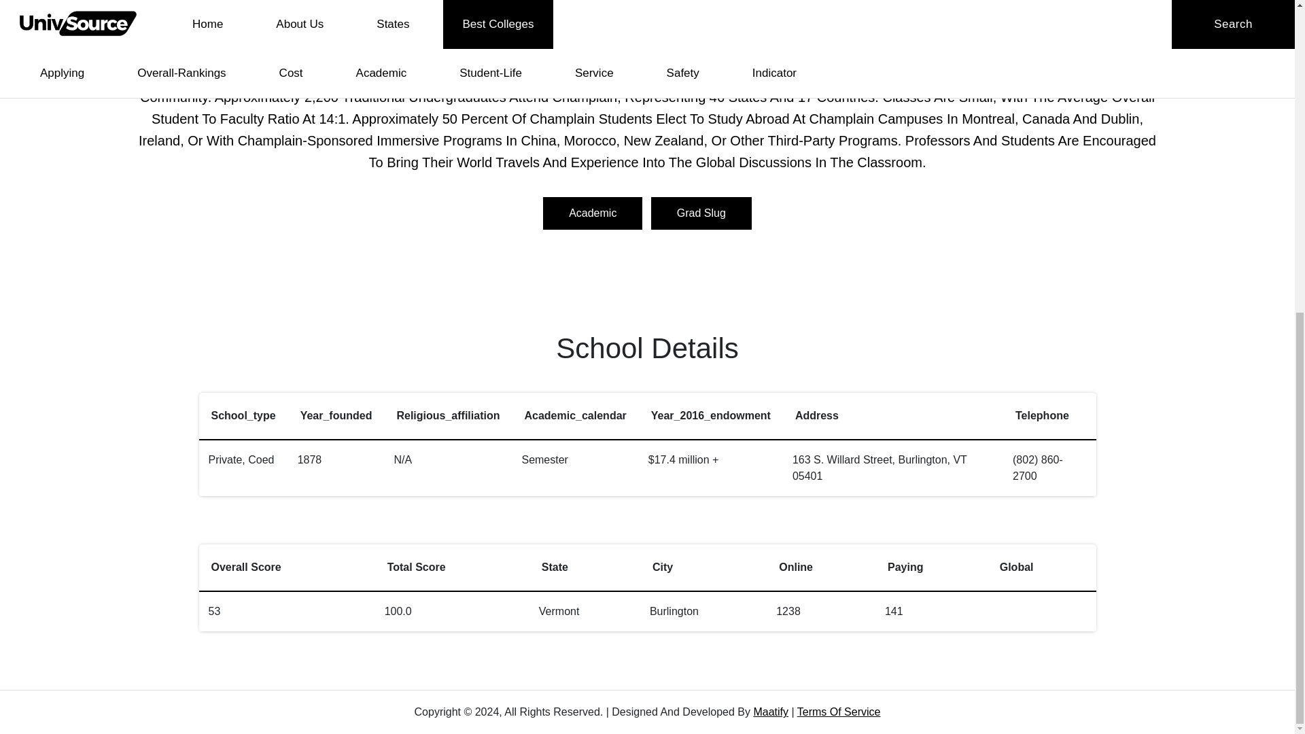 This screenshot has width=1305, height=734. I want to click on Grad Slug, so click(701, 213).